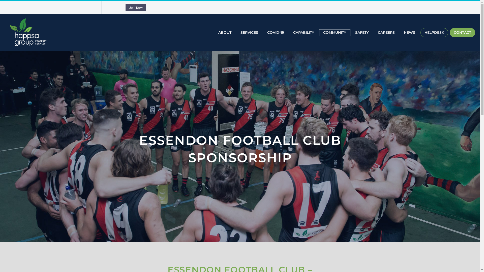  I want to click on NEWS, so click(409, 32).